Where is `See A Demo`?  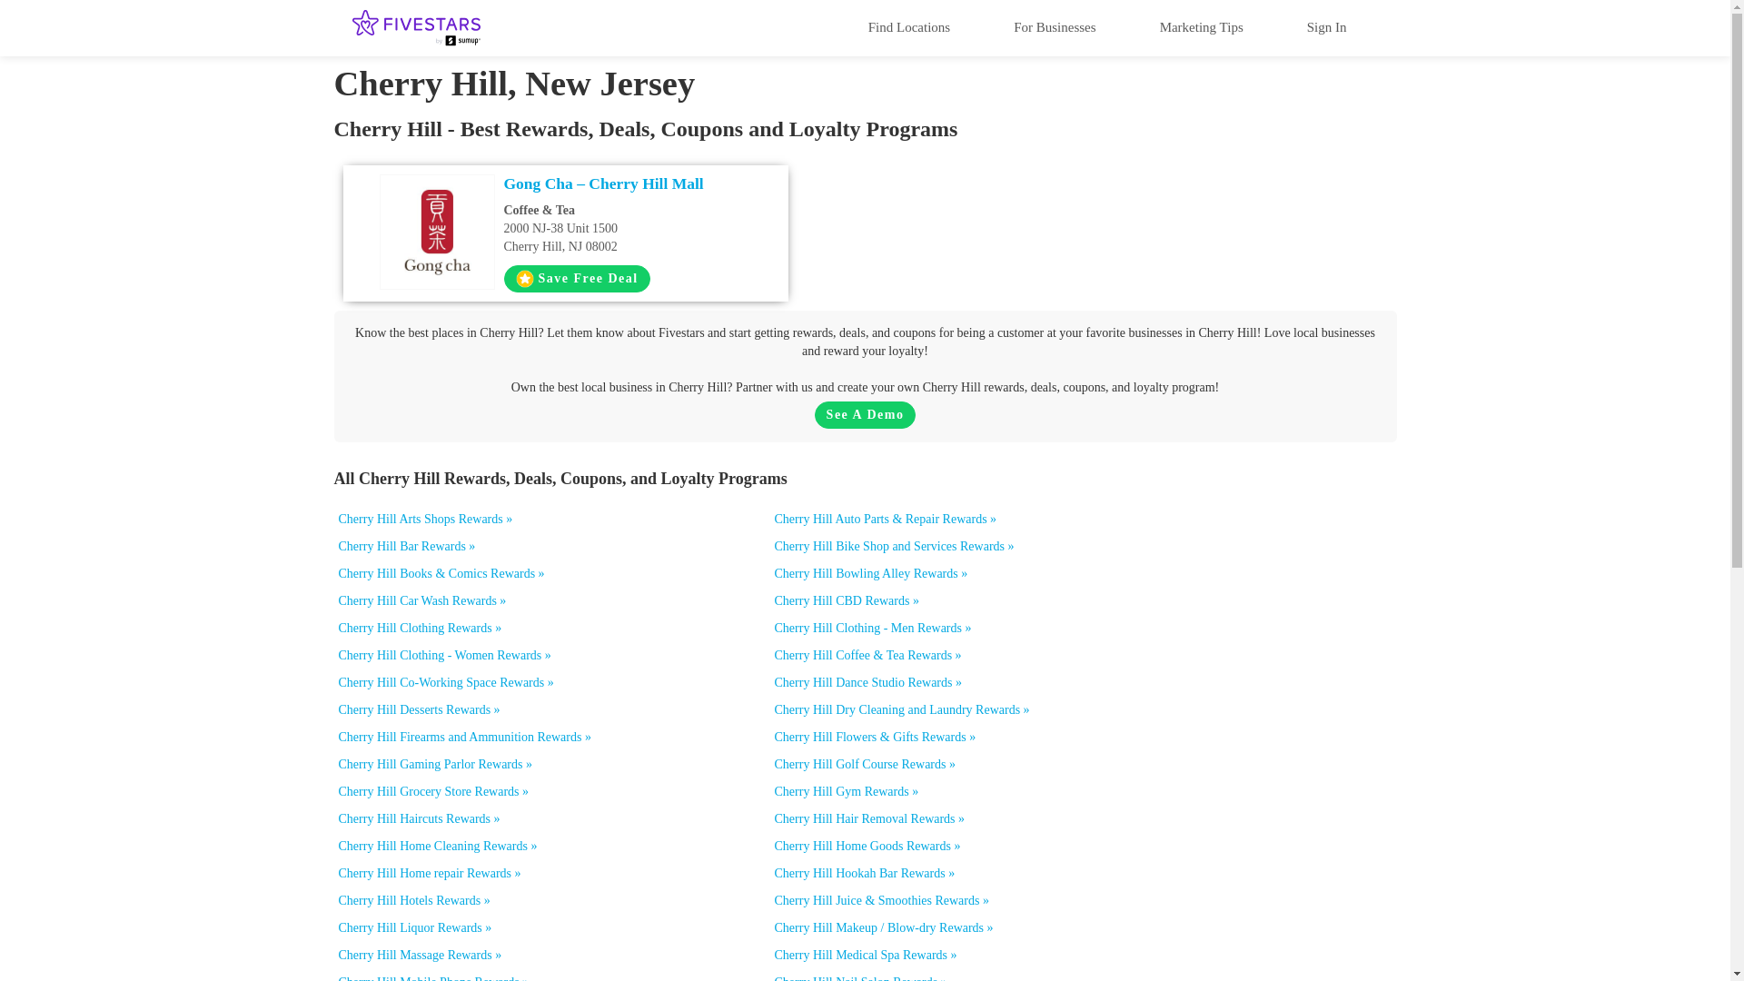
See A Demo is located at coordinates (865, 414).